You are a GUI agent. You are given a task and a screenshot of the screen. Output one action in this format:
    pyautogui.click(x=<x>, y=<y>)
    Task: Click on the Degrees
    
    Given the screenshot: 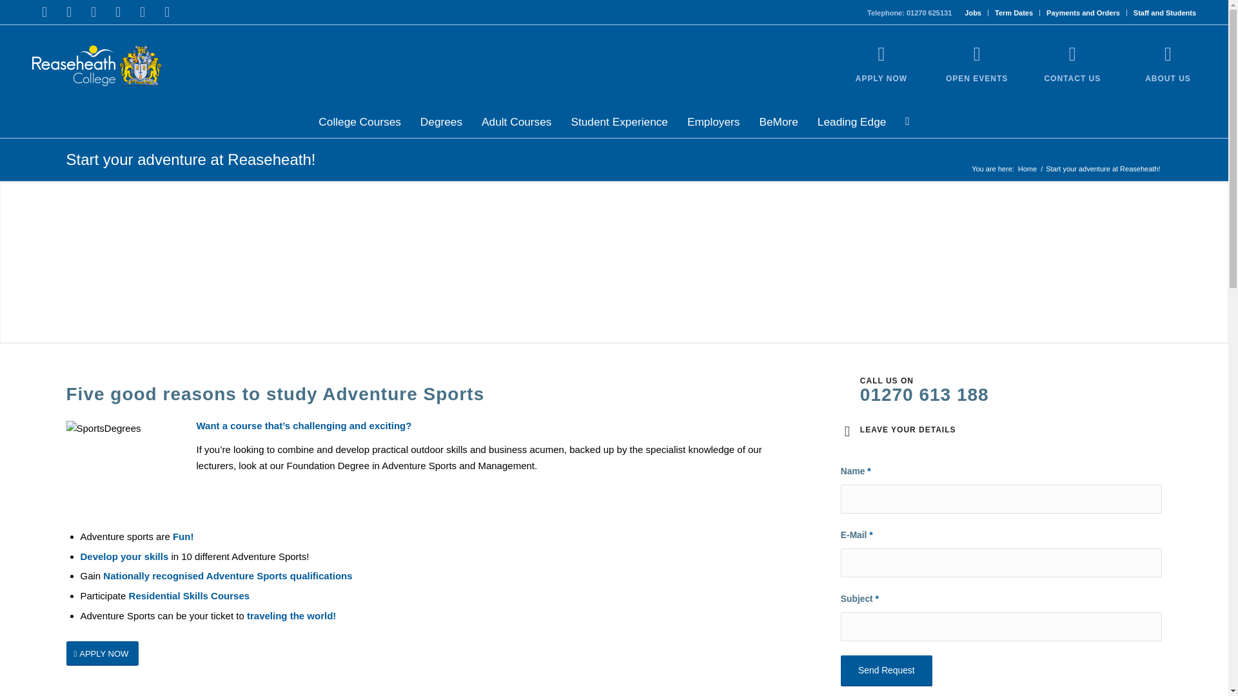 What is the action you would take?
    pyautogui.click(x=441, y=121)
    